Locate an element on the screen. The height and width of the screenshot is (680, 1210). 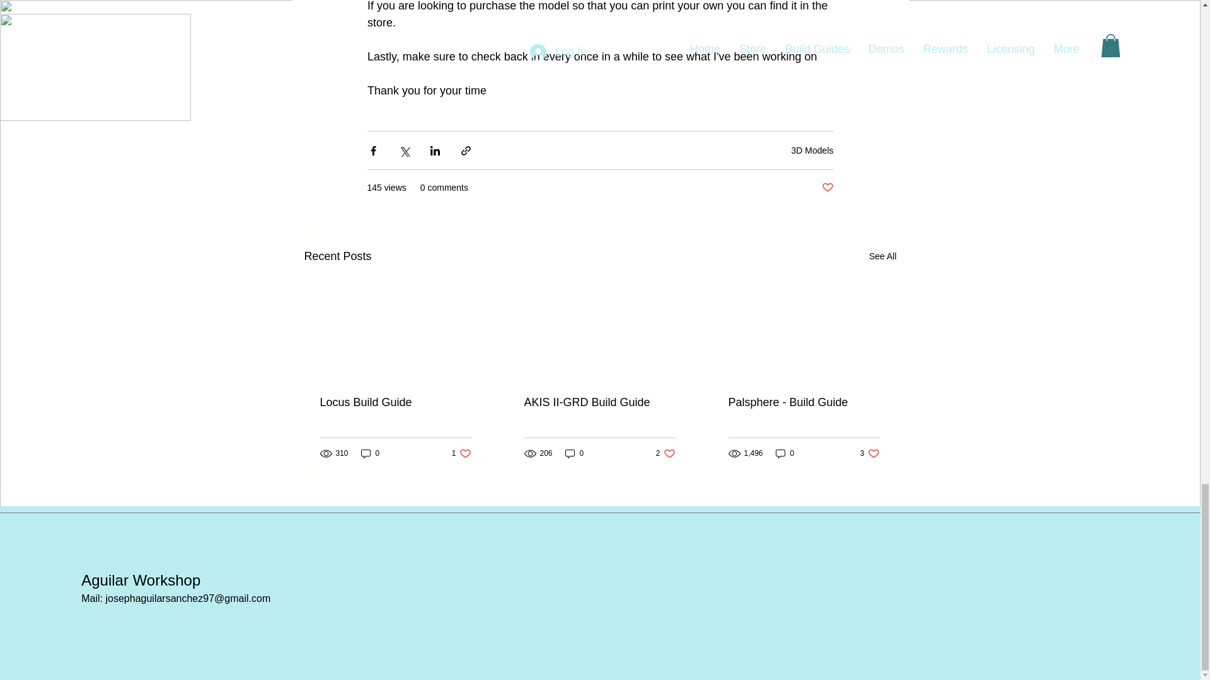
3D Models is located at coordinates (812, 150).